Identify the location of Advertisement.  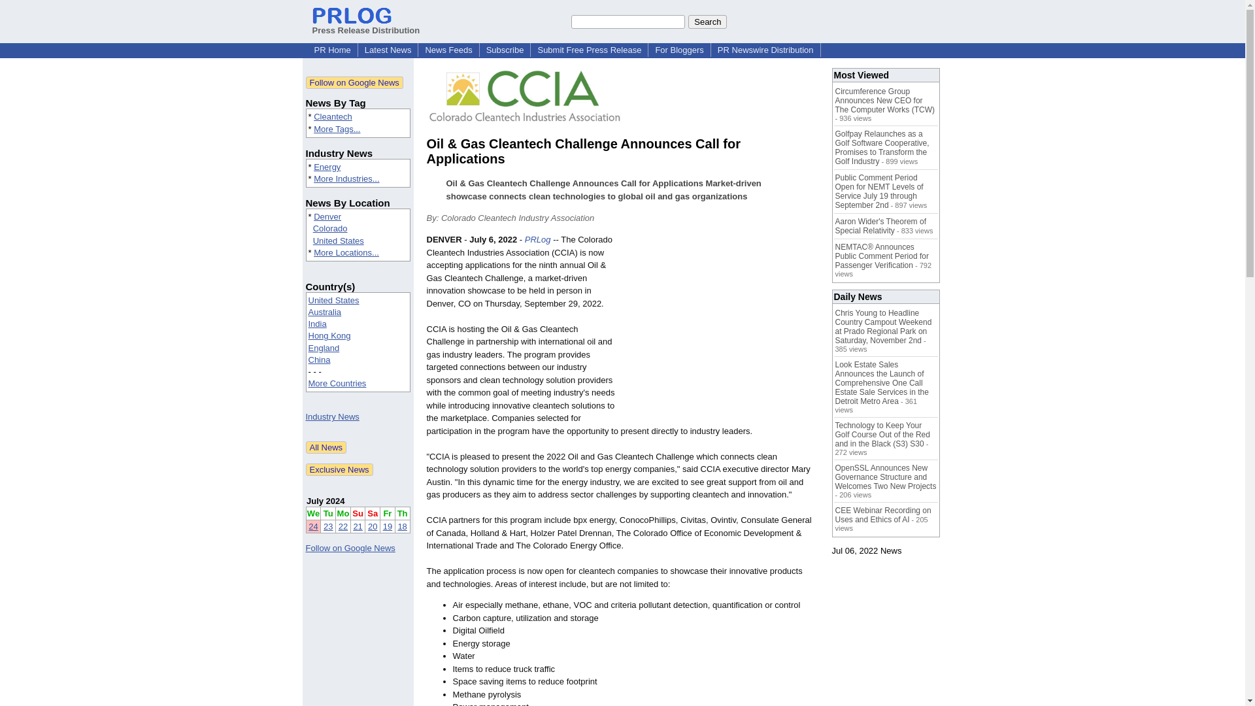
(720, 329).